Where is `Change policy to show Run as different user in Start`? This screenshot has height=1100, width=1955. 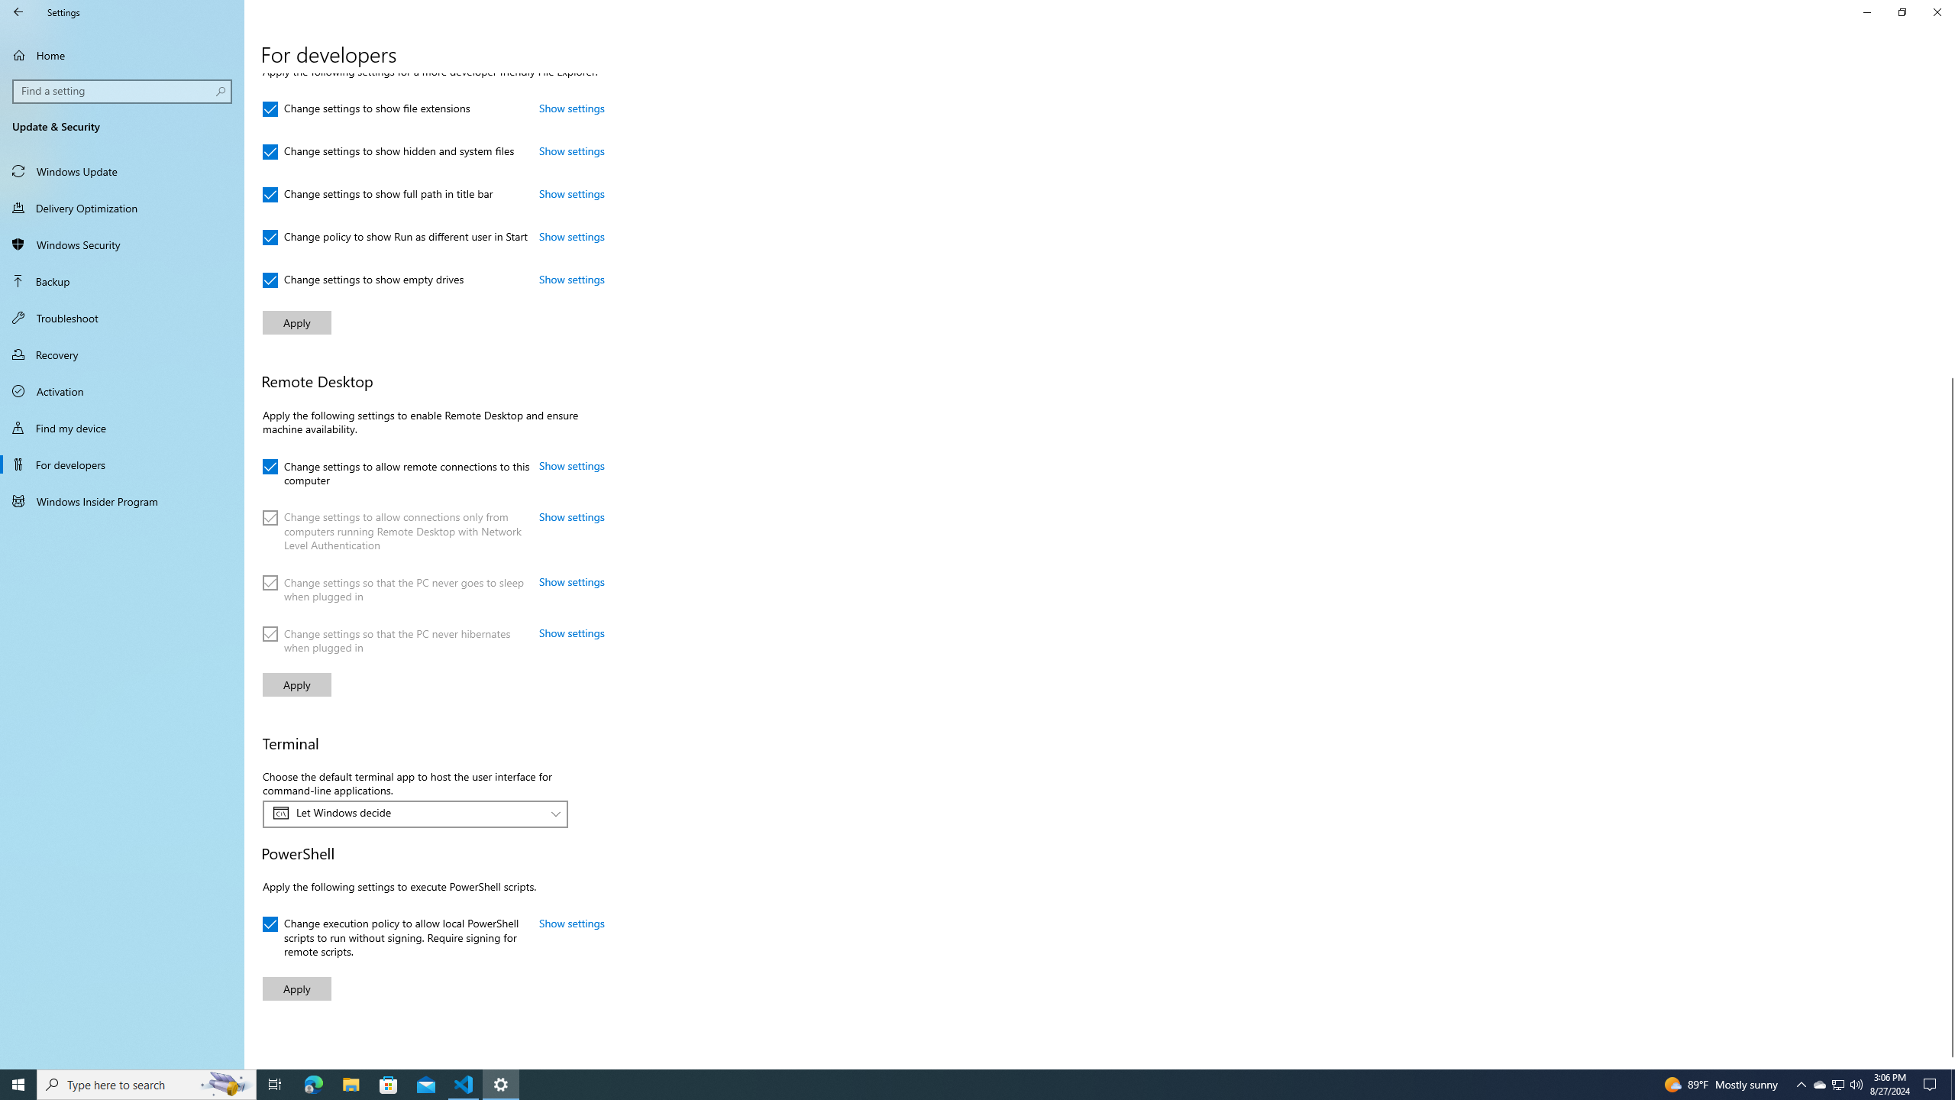
Change policy to show Run as different user in Start is located at coordinates (122, 244).